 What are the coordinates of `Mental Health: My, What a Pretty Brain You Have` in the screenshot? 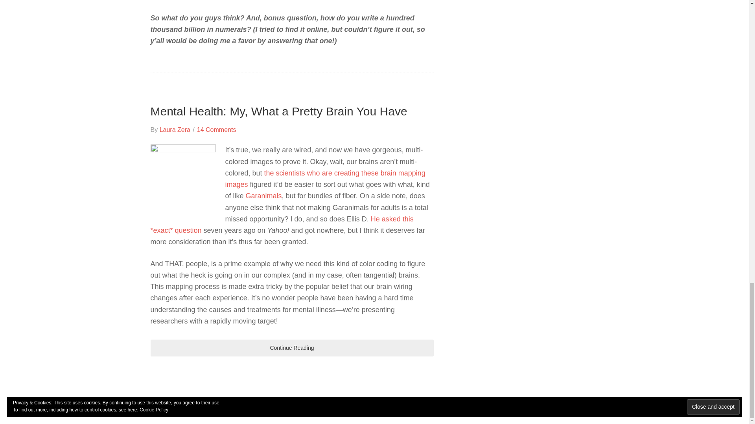 It's located at (278, 111).